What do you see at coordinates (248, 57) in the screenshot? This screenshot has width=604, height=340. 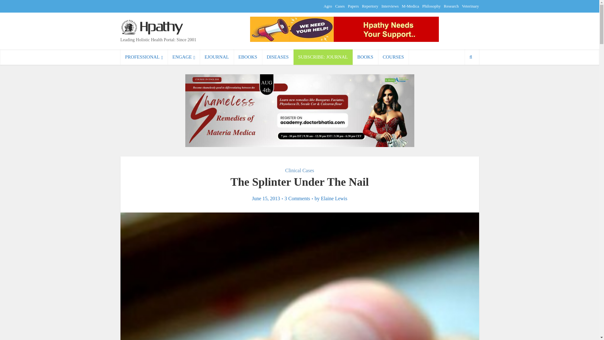 I see `EBOOKS` at bounding box center [248, 57].